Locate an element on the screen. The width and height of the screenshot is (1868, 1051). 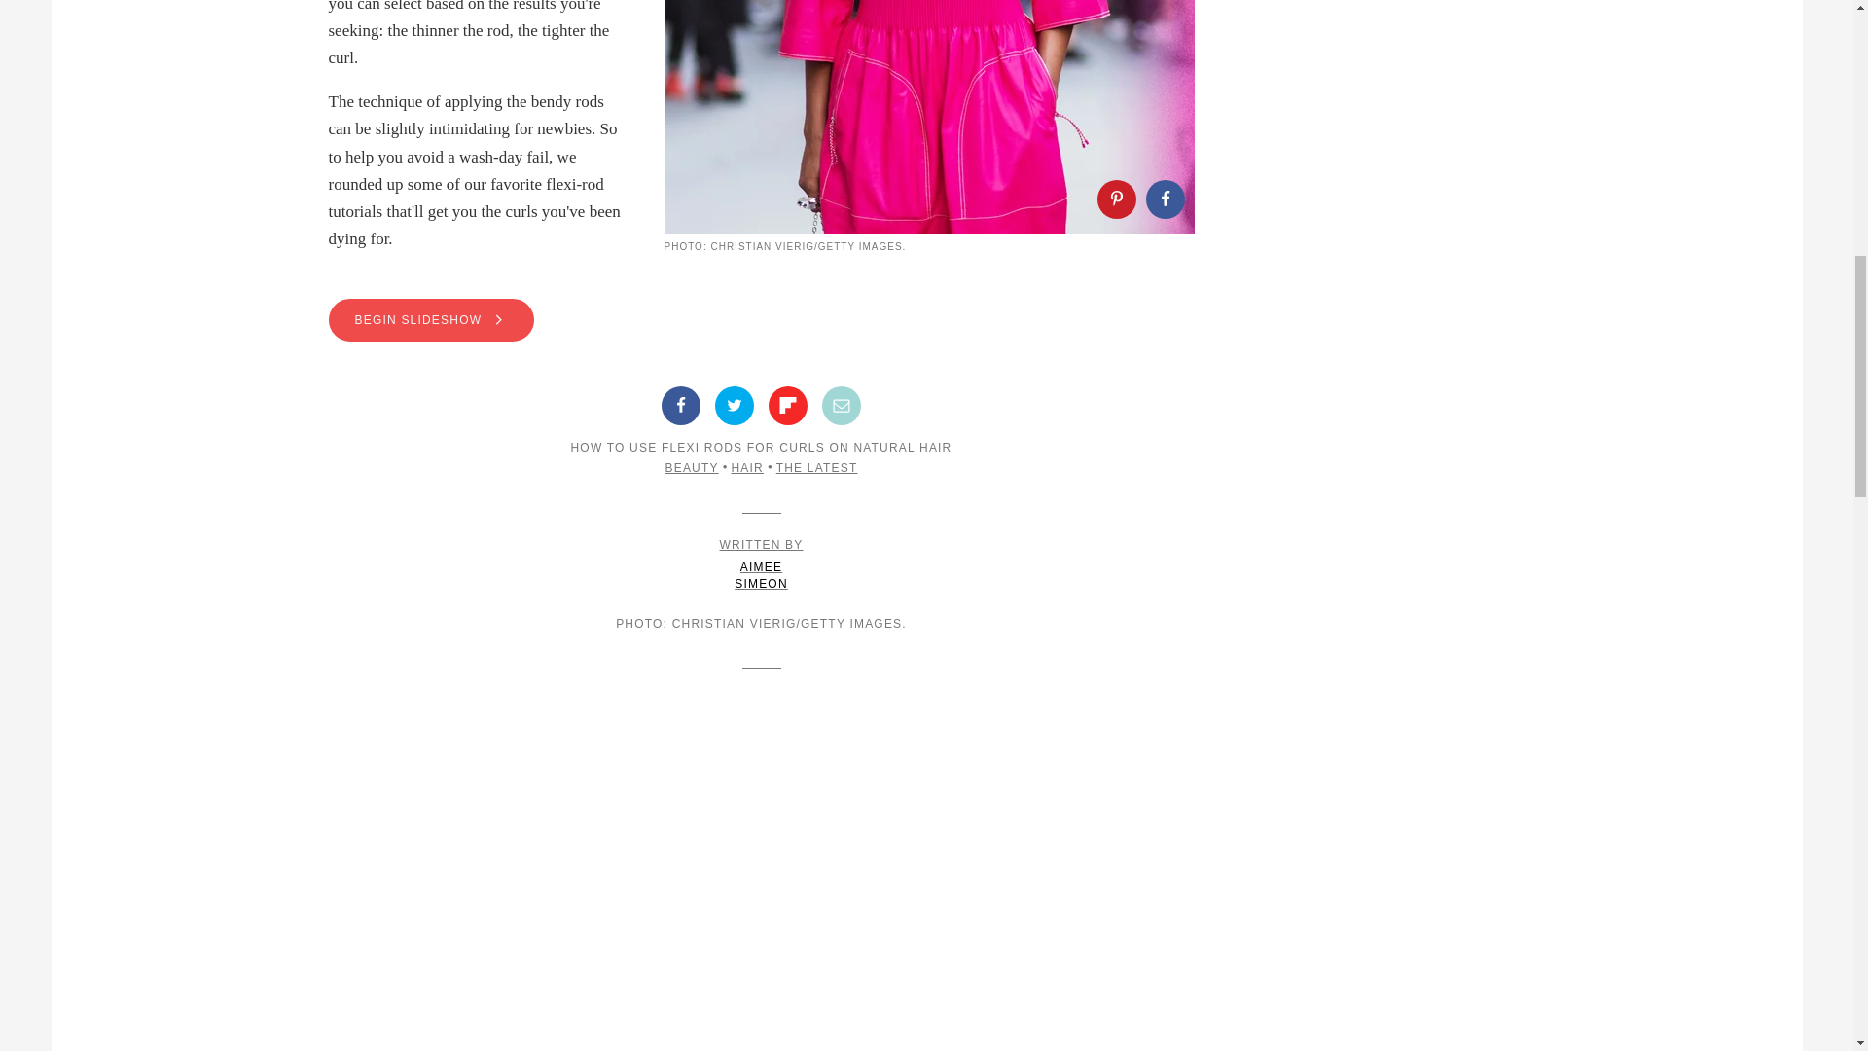
HAIR is located at coordinates (745, 468).